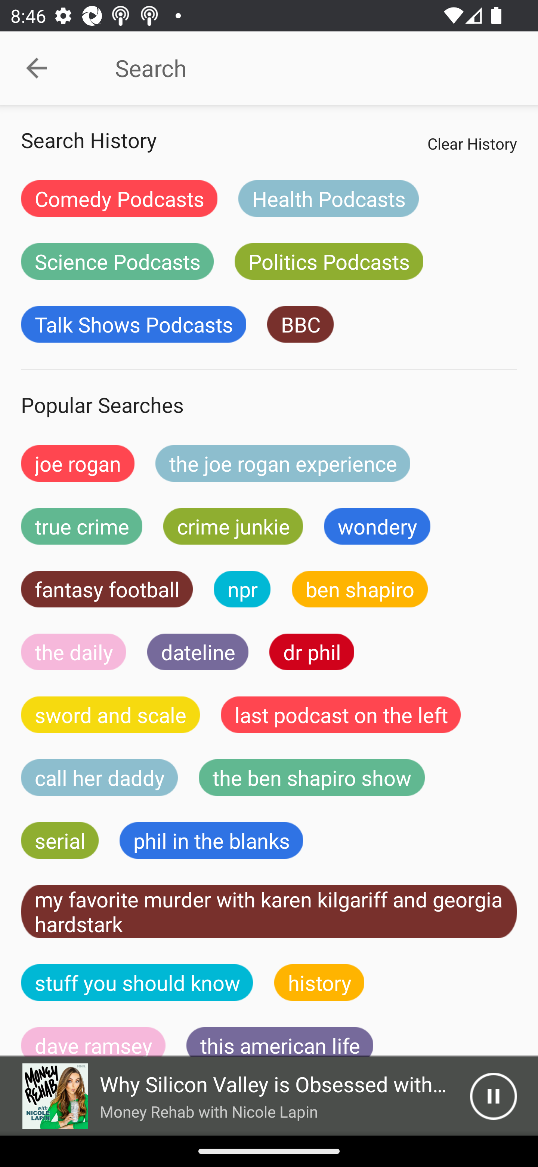 The width and height of the screenshot is (538, 1167). Describe the element at coordinates (312, 778) in the screenshot. I see `the ben shapiro show` at that location.